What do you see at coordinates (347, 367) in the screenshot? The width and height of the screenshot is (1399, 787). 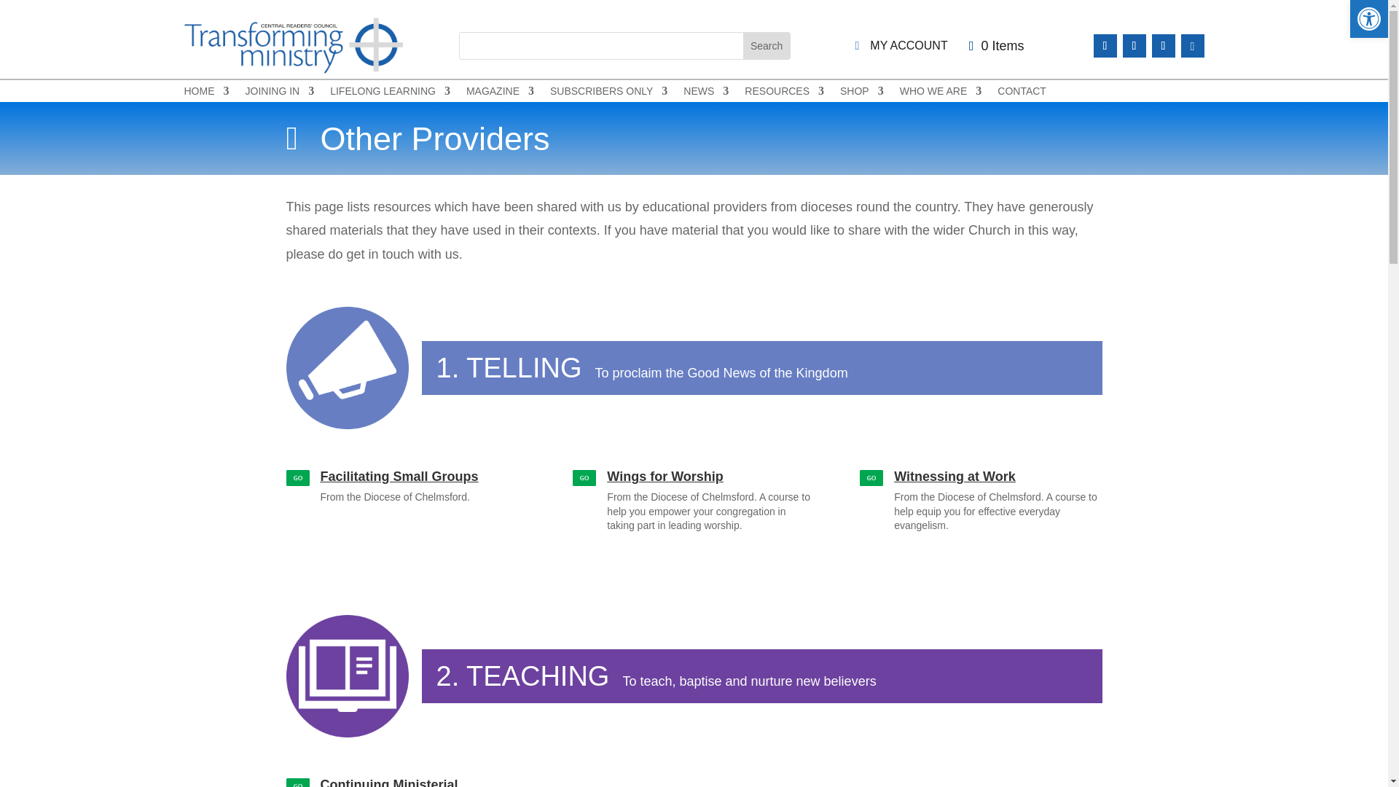 I see `telling` at bounding box center [347, 367].